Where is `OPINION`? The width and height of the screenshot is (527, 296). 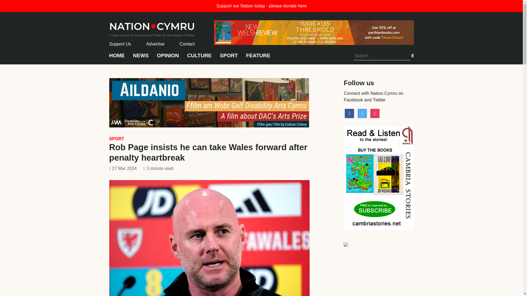
OPINION is located at coordinates (168, 58).